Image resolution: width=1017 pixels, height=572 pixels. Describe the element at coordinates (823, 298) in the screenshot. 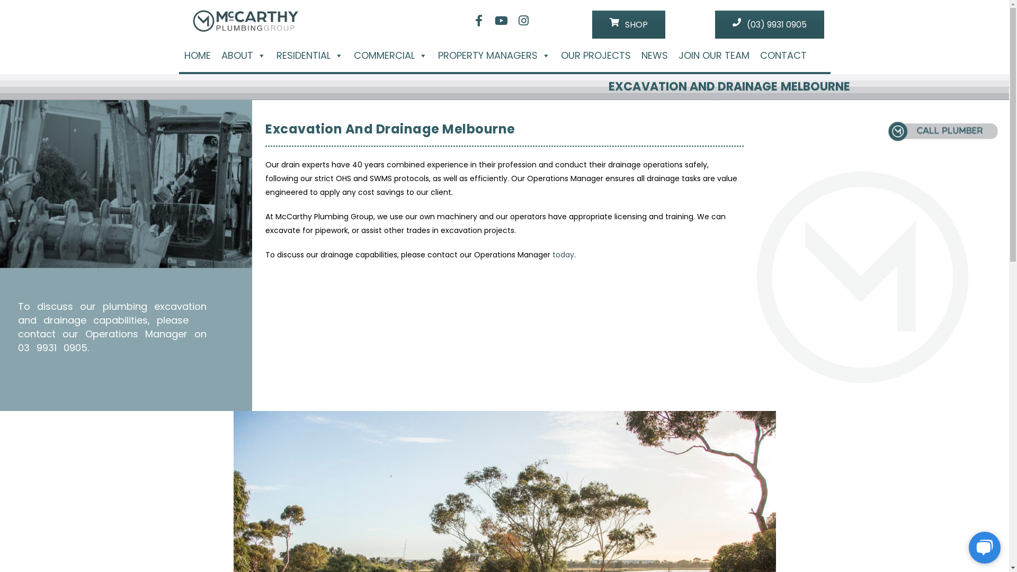

I see `Wyndham Vale` at that location.